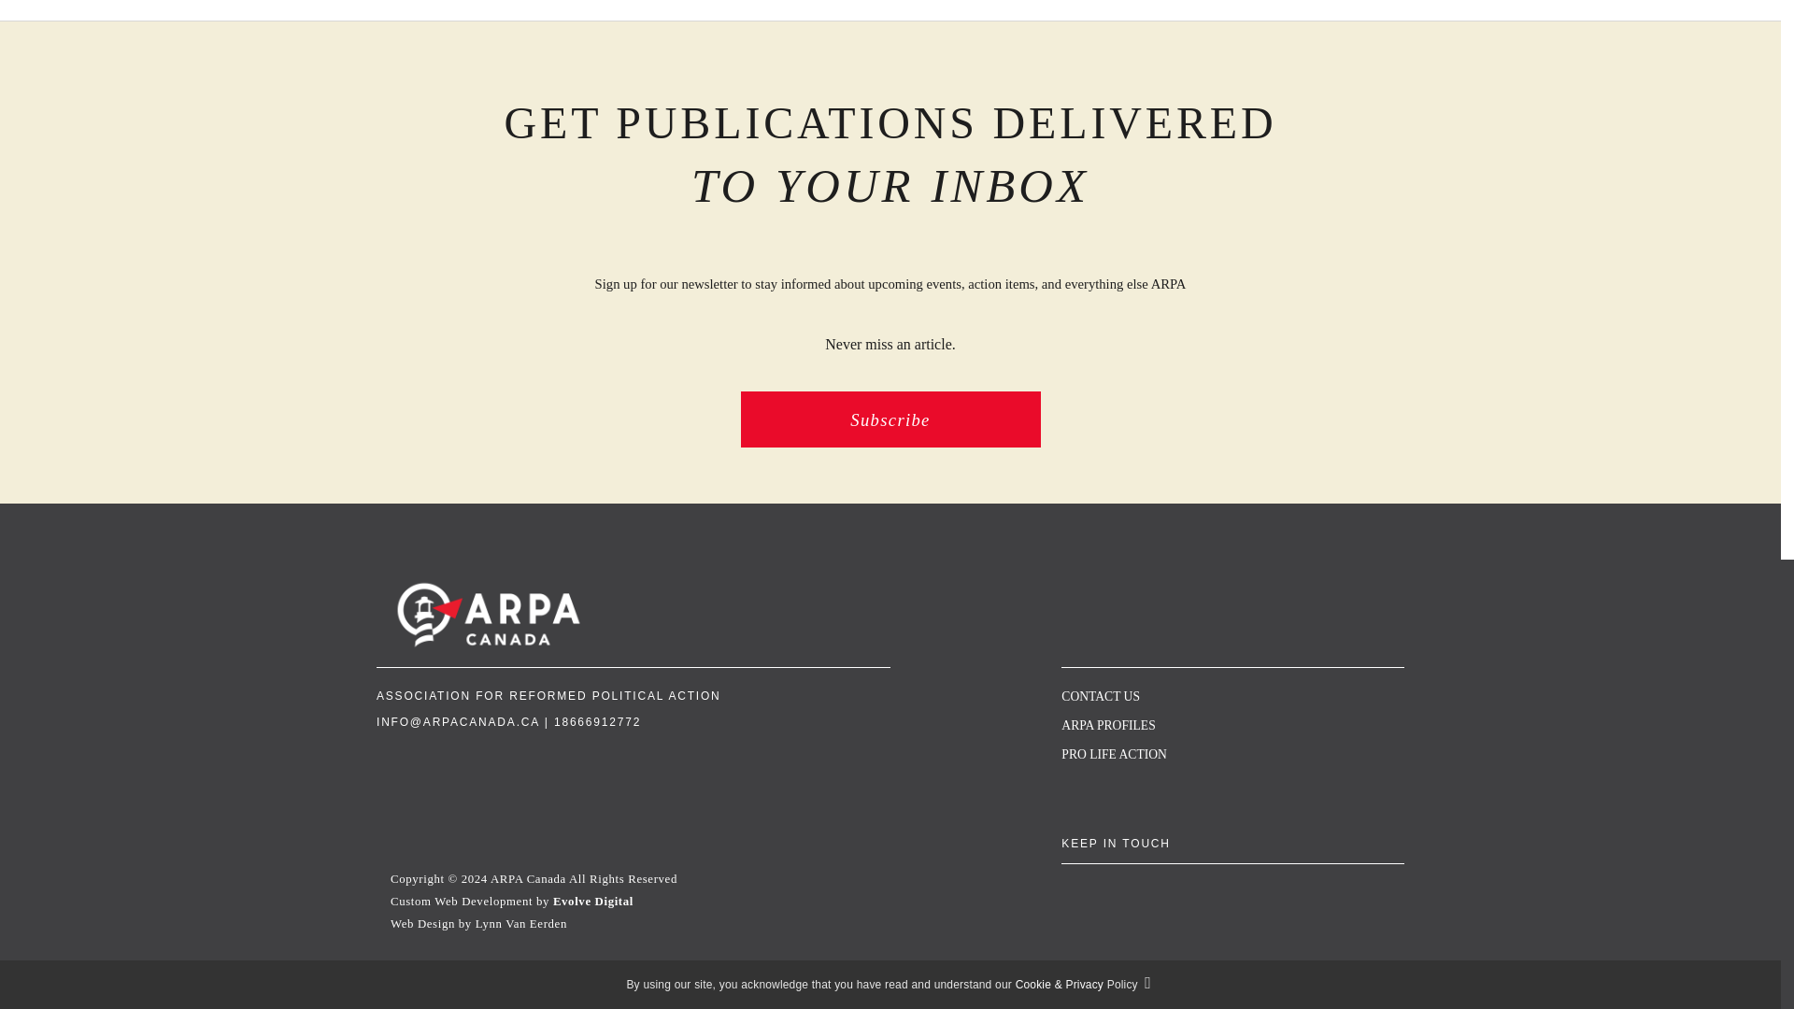 The width and height of the screenshot is (1794, 1009). What do you see at coordinates (890, 419) in the screenshot?
I see `Subscribe` at bounding box center [890, 419].